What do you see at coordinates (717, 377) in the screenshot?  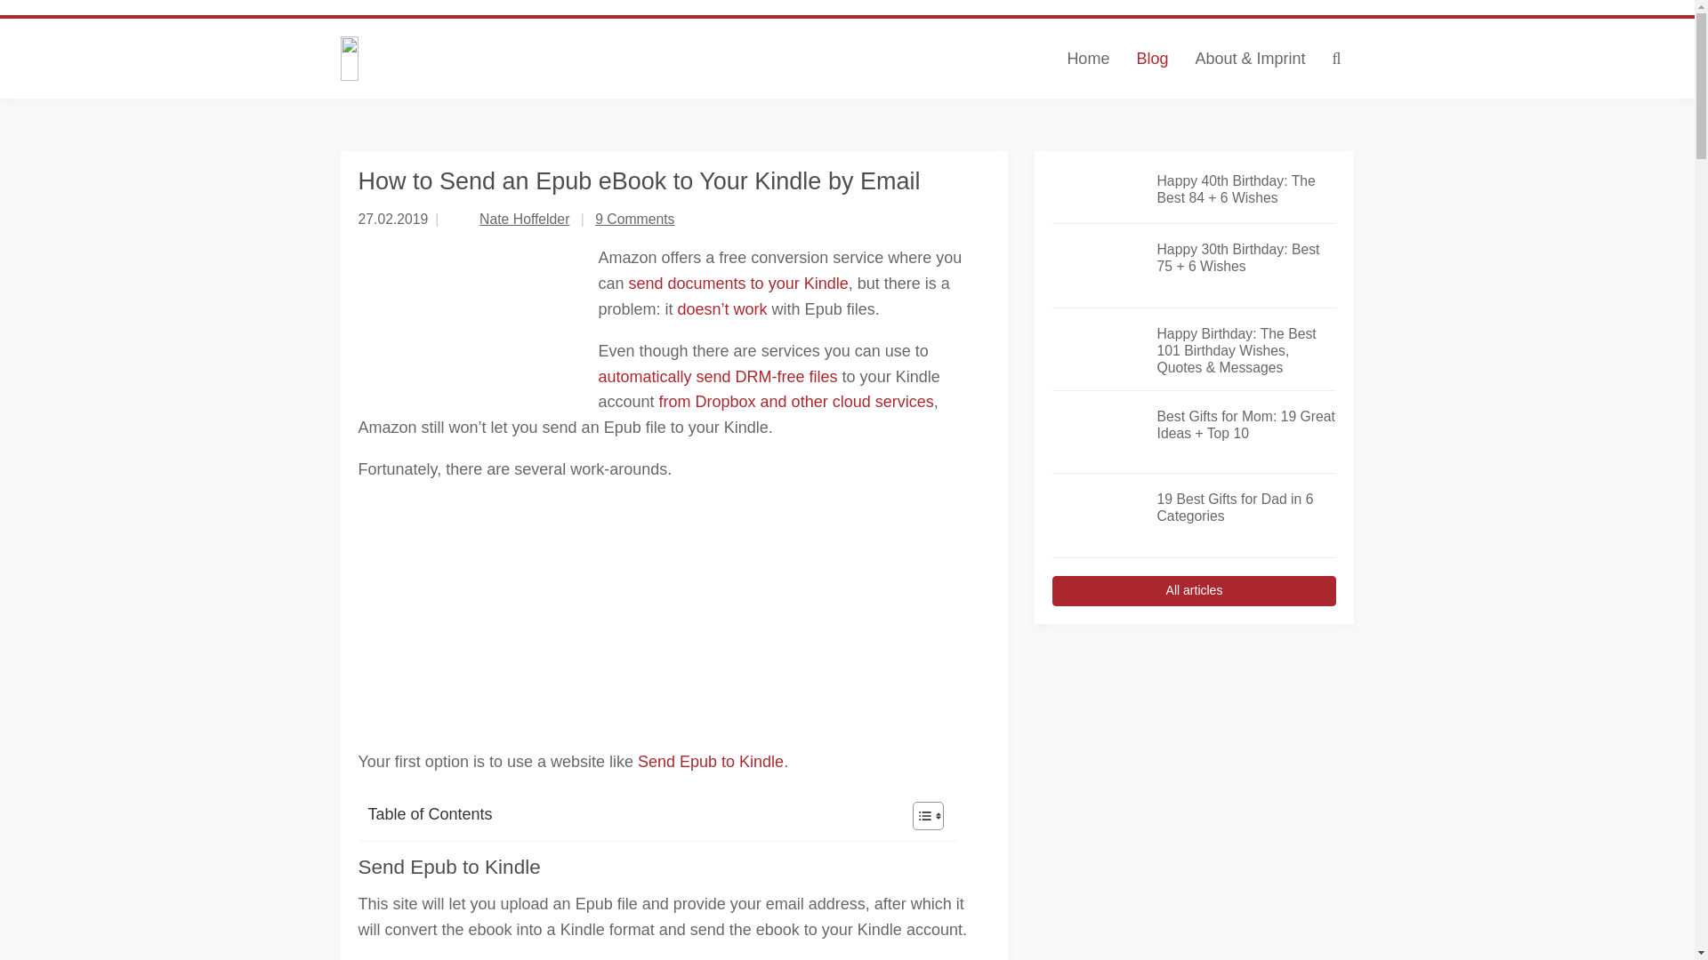 I see `automatically send DRM-free files` at bounding box center [717, 377].